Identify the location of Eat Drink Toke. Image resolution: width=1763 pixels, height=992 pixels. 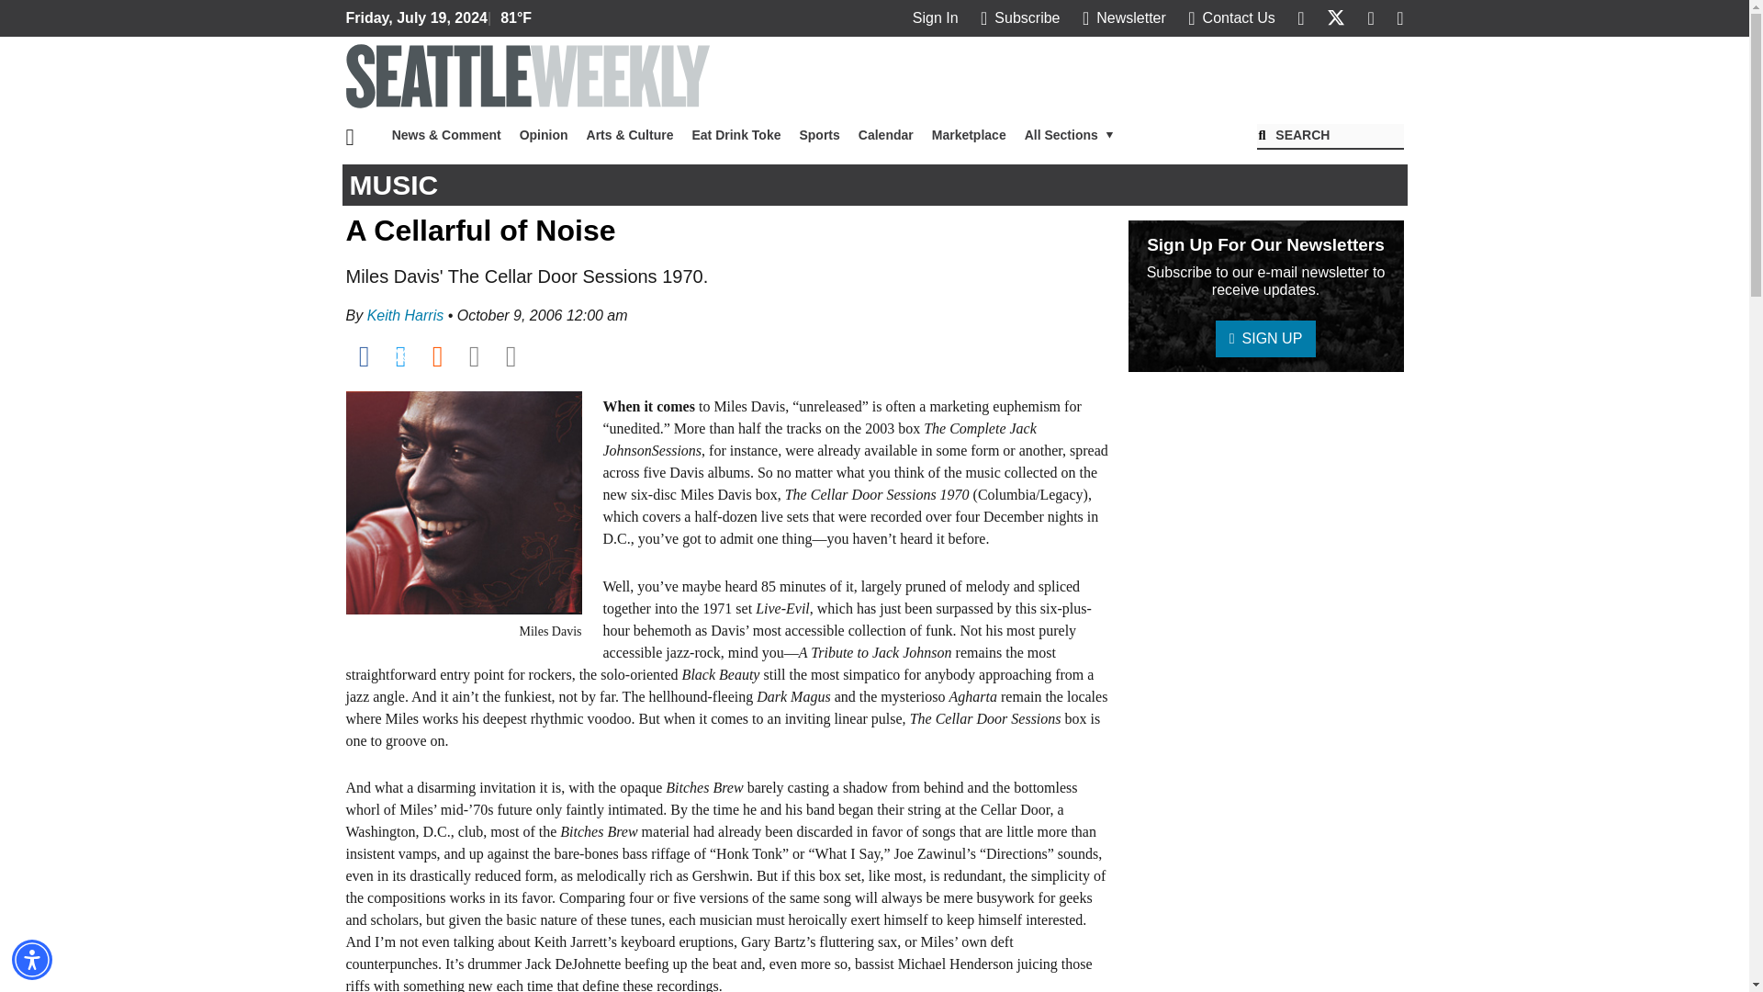
(736, 135).